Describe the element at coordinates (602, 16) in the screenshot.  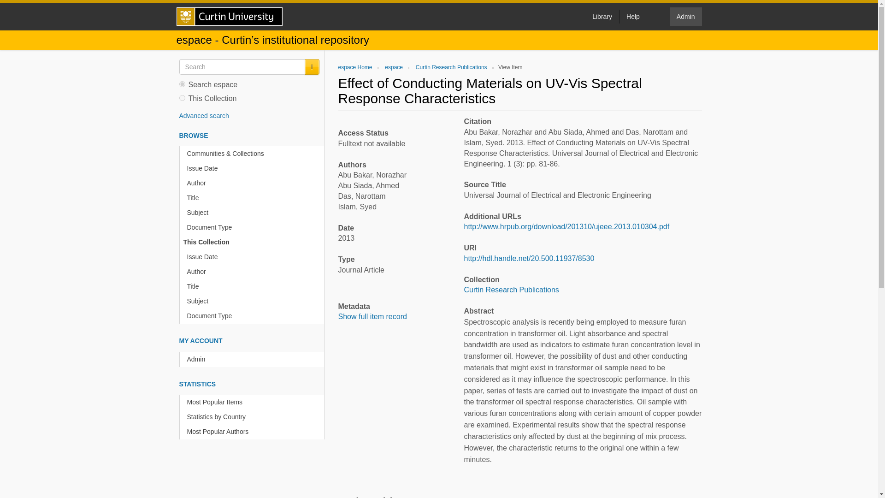
I see `Library` at that location.